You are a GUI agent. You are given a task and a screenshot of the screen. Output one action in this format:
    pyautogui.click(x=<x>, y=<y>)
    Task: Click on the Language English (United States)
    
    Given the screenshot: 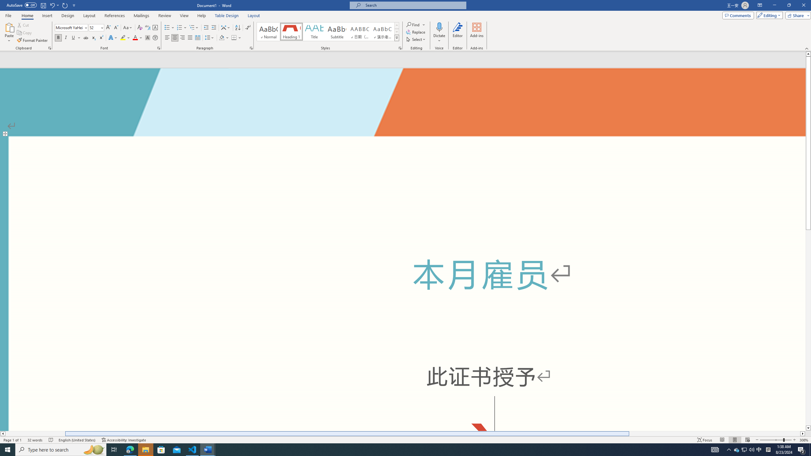 What is the action you would take?
    pyautogui.click(x=77, y=440)
    